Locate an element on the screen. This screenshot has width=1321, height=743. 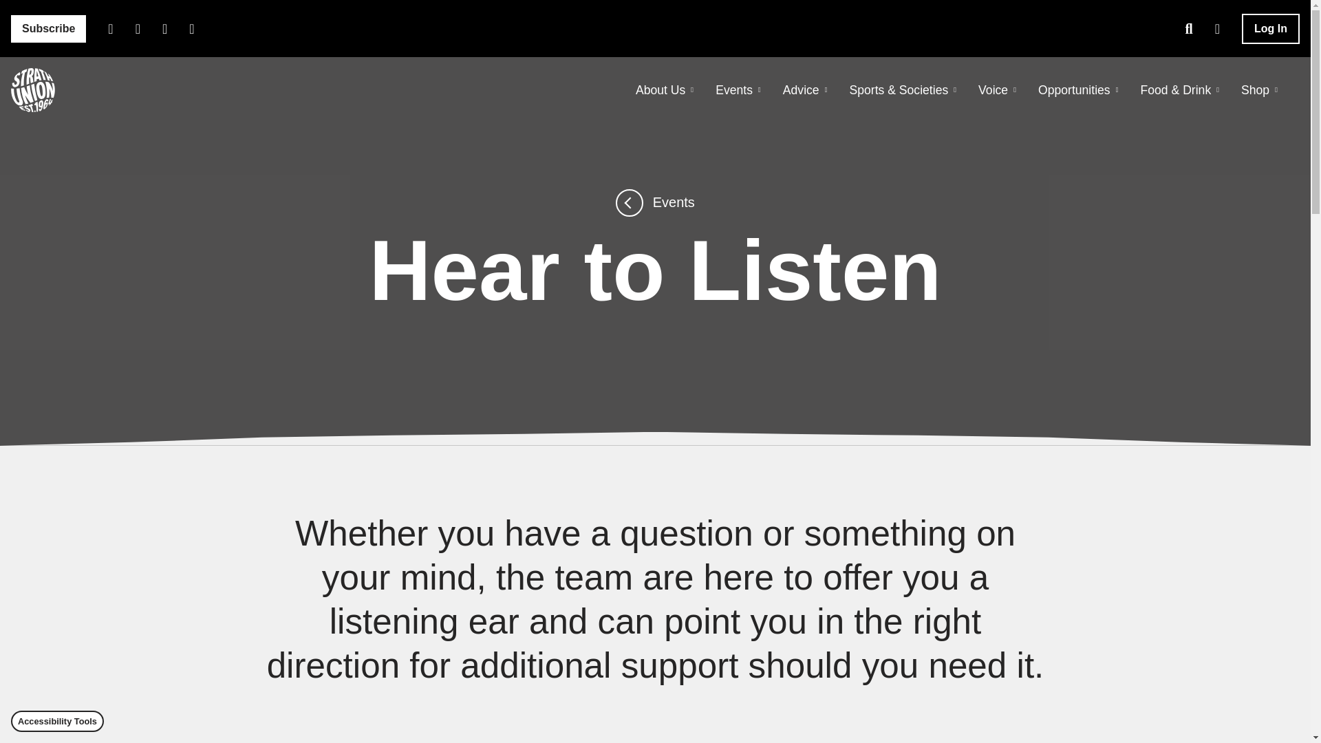
About Us is located at coordinates (665, 89).